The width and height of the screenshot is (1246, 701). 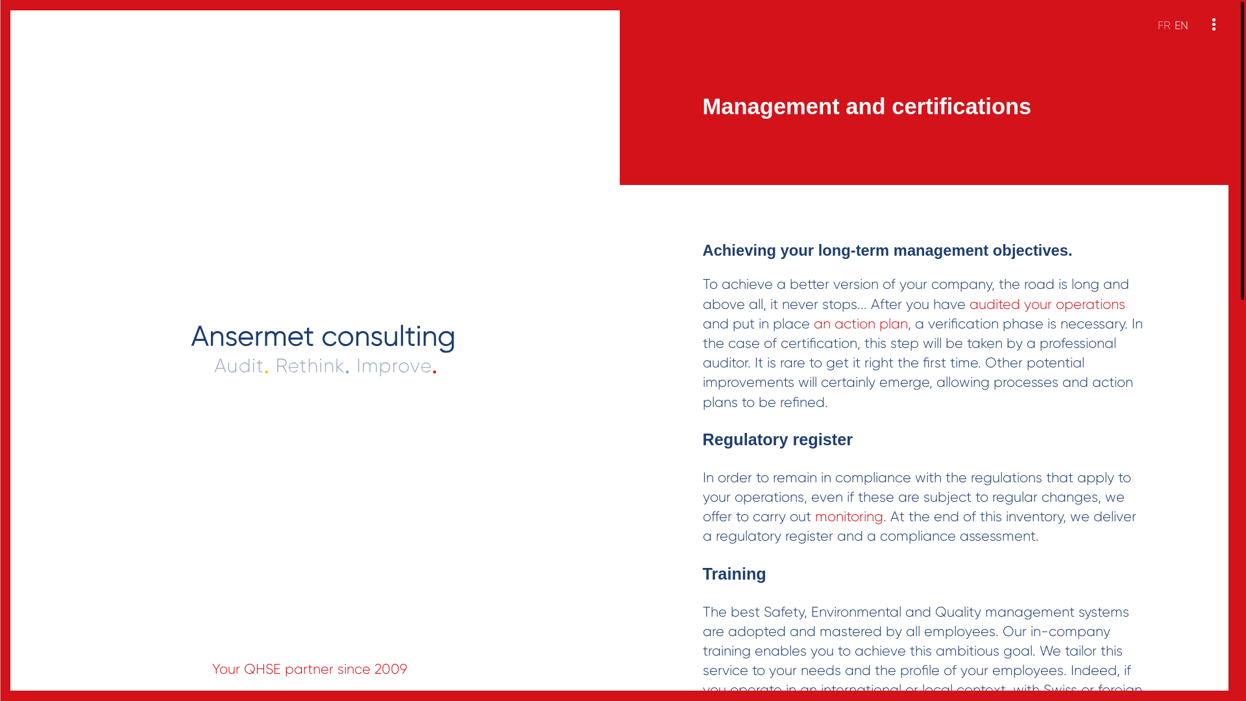 I want to click on audited your operations, so click(x=1047, y=304).